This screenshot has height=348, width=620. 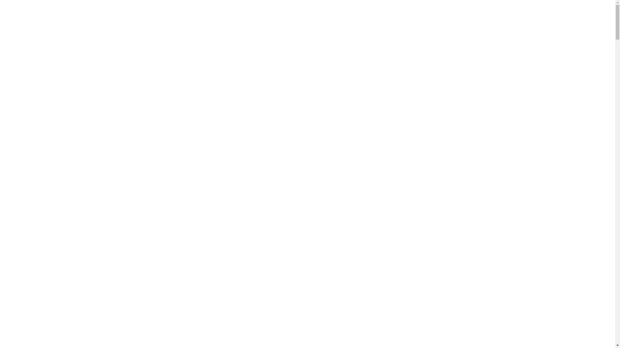 I want to click on Studio, so click(x=60, y=13).